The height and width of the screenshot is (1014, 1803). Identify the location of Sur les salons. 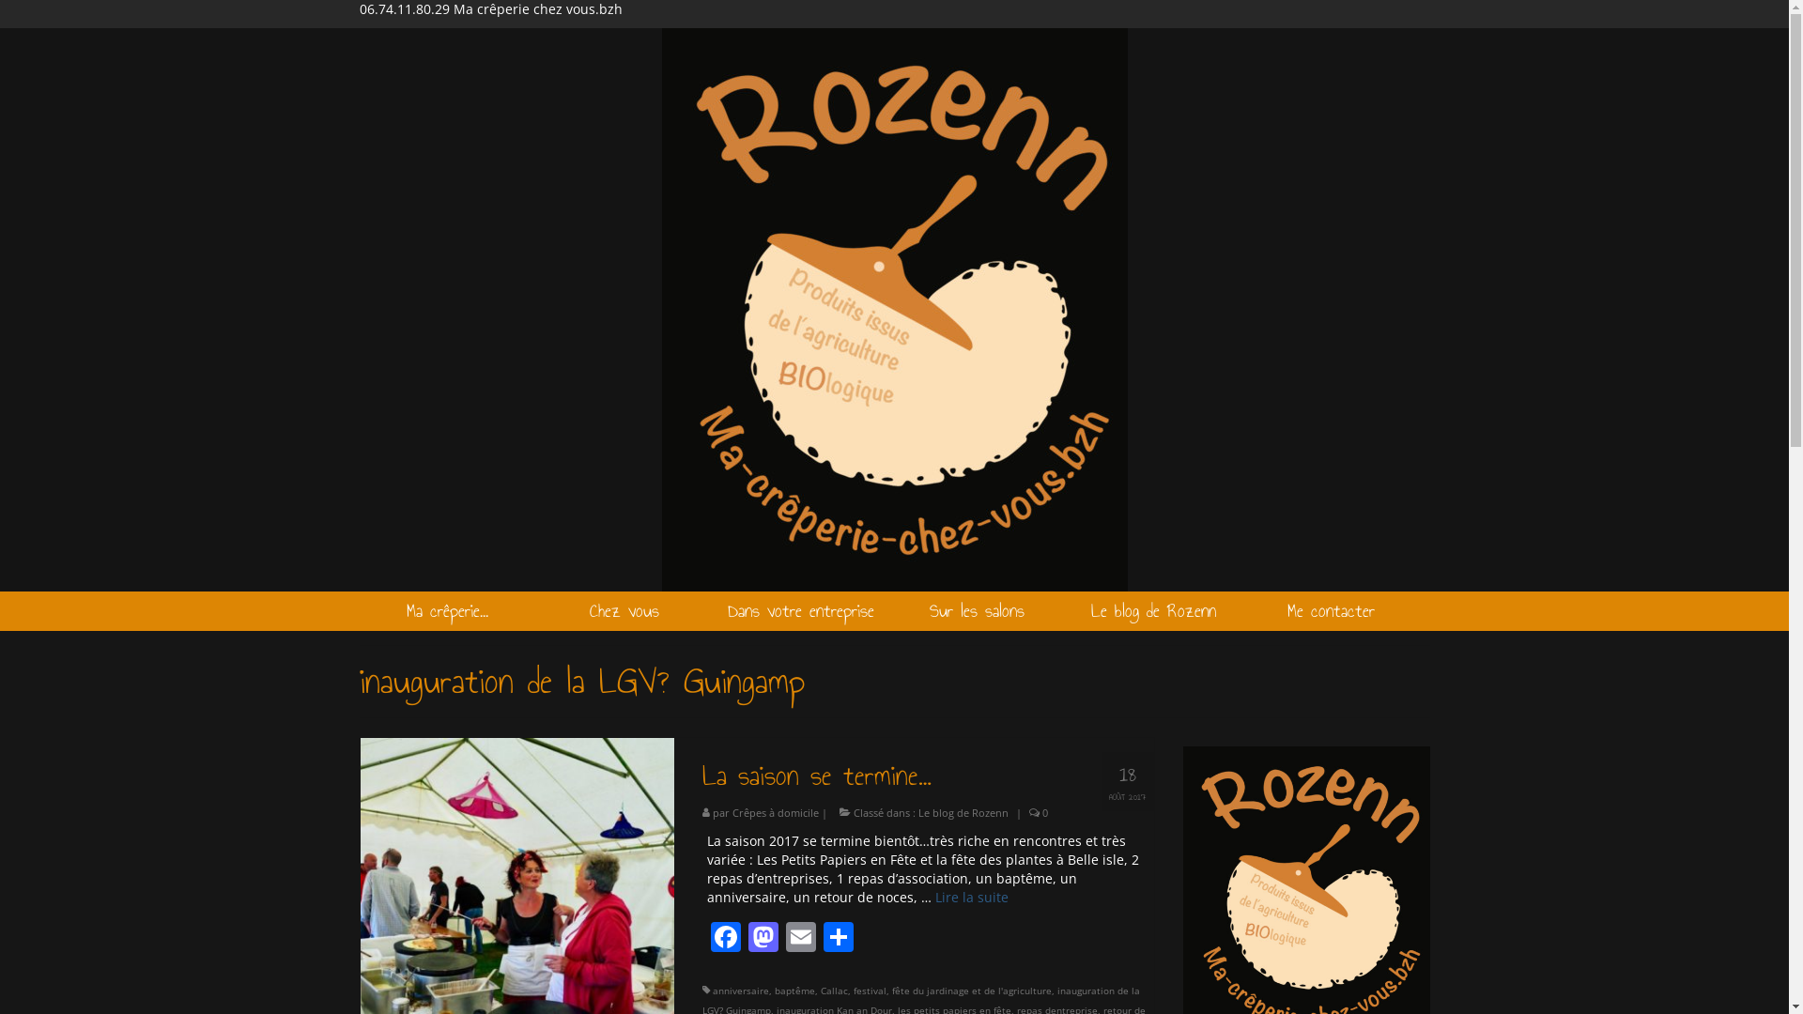
(978, 611).